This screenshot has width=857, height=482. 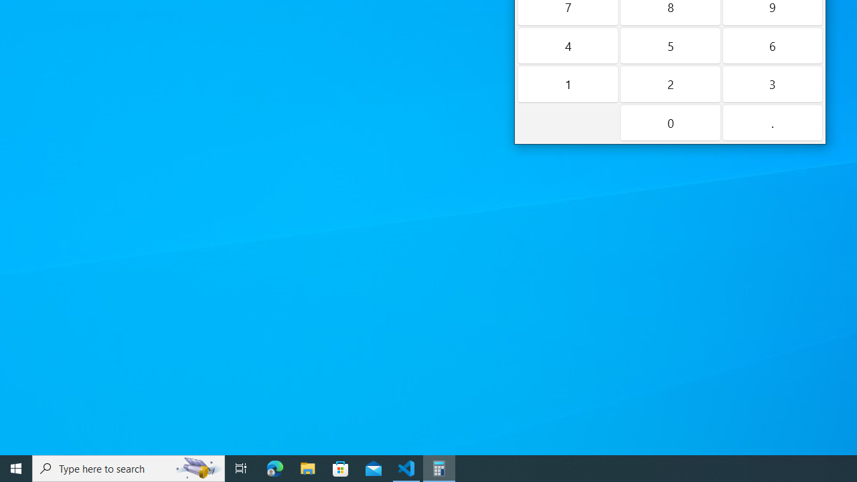 What do you see at coordinates (670, 123) in the screenshot?
I see `Zero` at bounding box center [670, 123].